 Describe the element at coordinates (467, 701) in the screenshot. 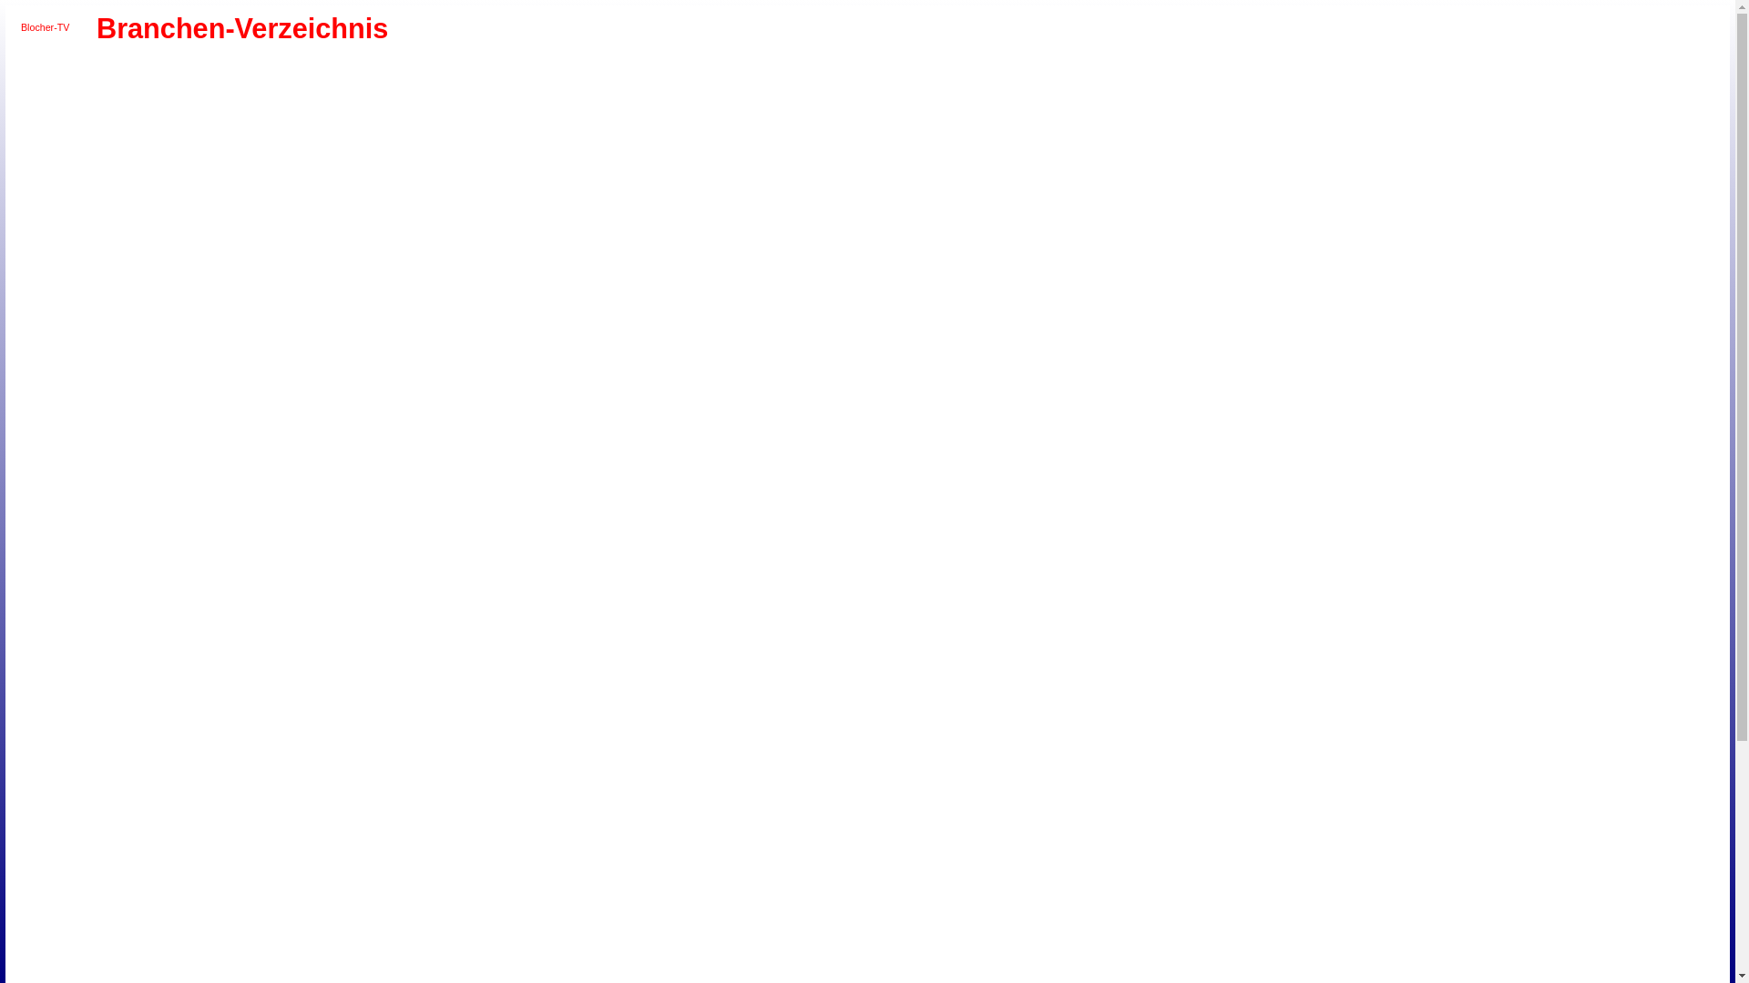

I see `Kreuz Bigler Therese  Aarberg Restaurant ` at that location.